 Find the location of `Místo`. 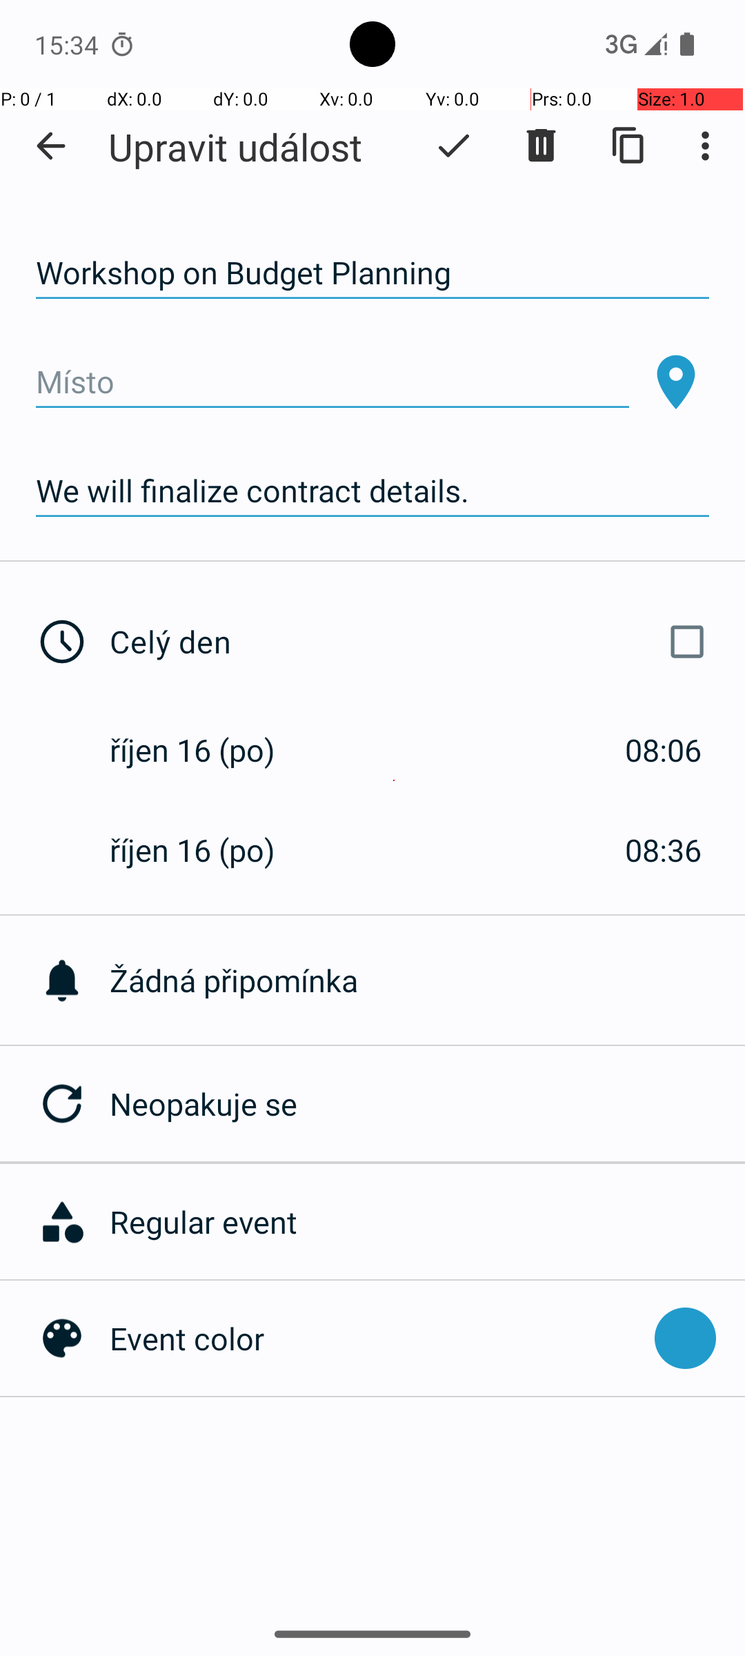

Místo is located at coordinates (332, 382).